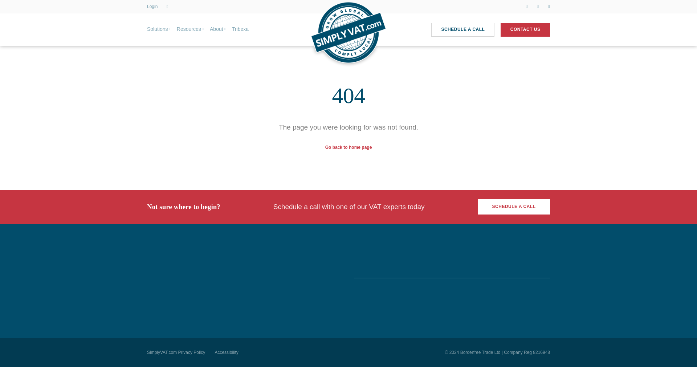  What do you see at coordinates (513, 207) in the screenshot?
I see `SCHEDULE A CALL` at bounding box center [513, 207].